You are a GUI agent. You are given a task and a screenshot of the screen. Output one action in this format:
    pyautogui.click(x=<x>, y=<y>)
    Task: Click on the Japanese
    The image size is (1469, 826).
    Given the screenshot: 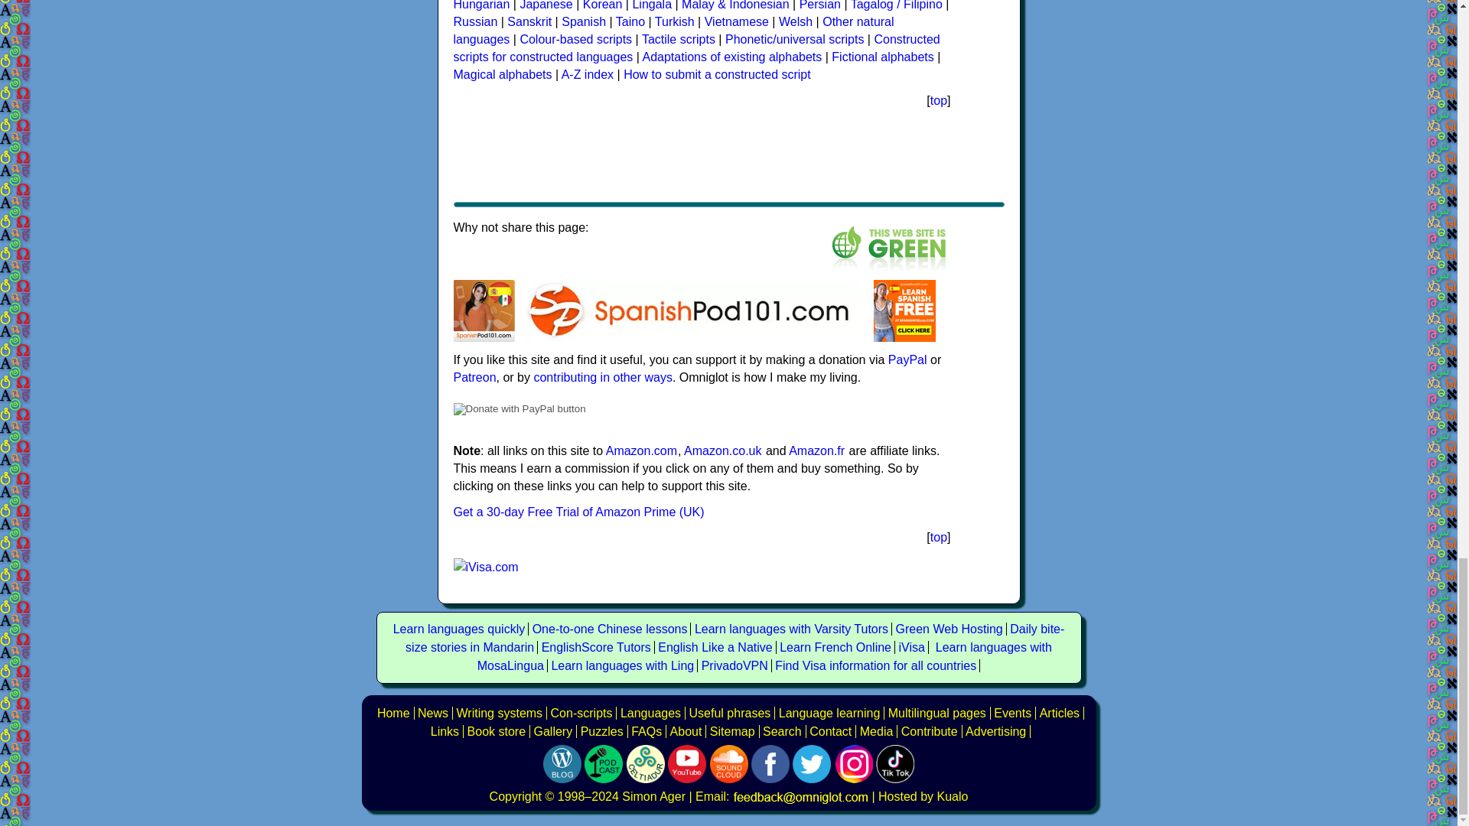 What is the action you would take?
    pyautogui.click(x=546, y=5)
    